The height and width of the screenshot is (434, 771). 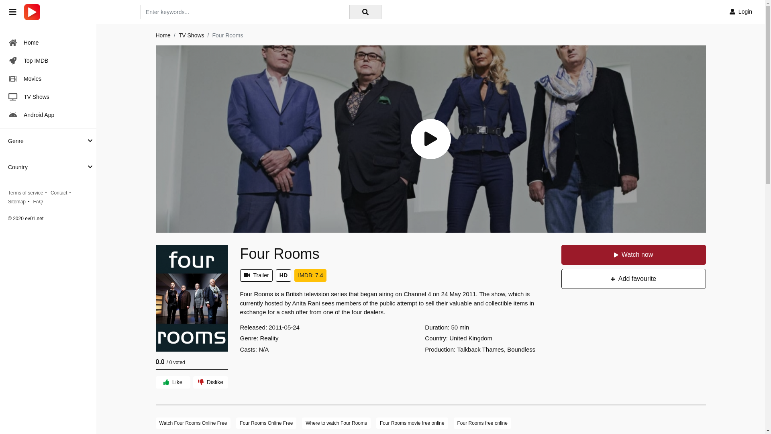 What do you see at coordinates (256, 276) in the screenshot?
I see `Trailer` at bounding box center [256, 276].